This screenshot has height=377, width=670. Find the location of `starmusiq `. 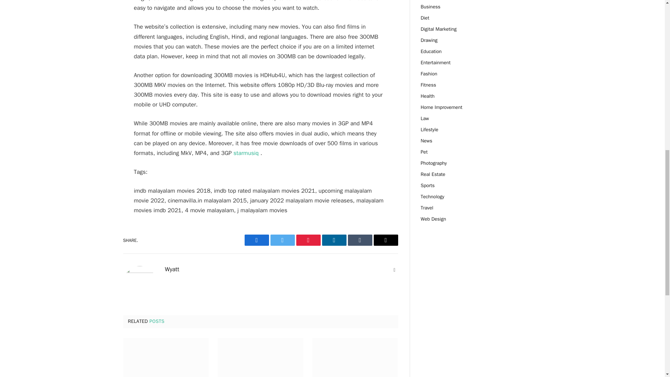

starmusiq  is located at coordinates (247, 153).